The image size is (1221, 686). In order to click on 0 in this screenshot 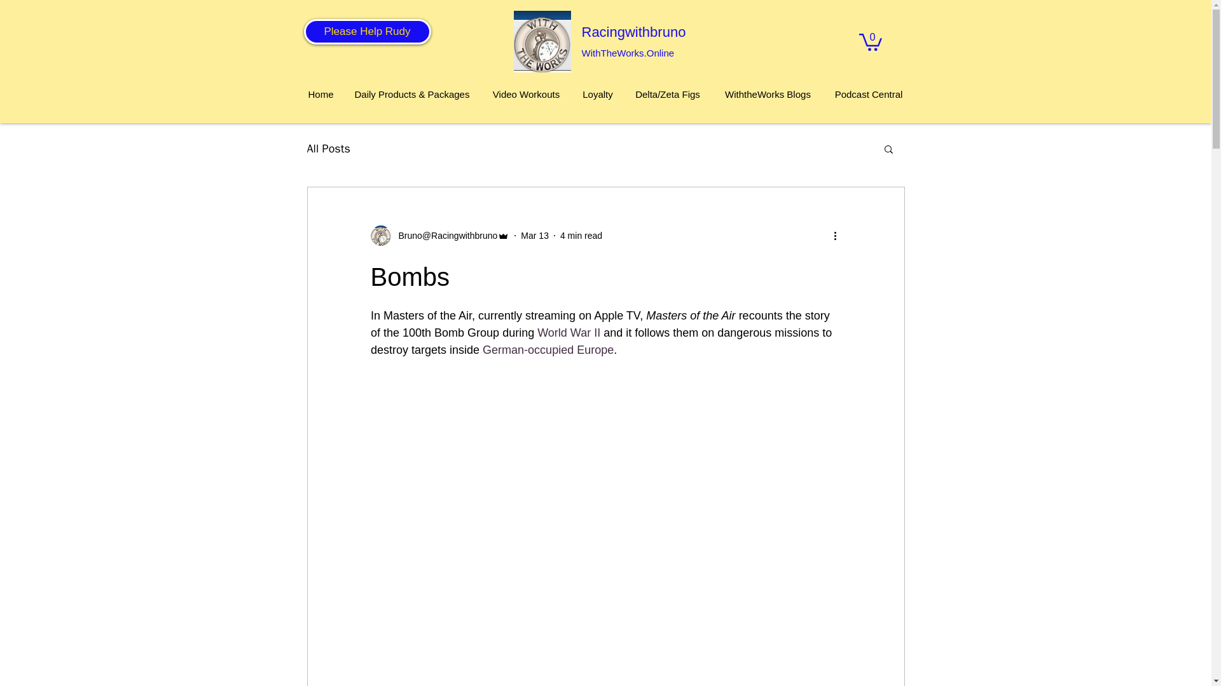, I will do `click(870, 41)`.